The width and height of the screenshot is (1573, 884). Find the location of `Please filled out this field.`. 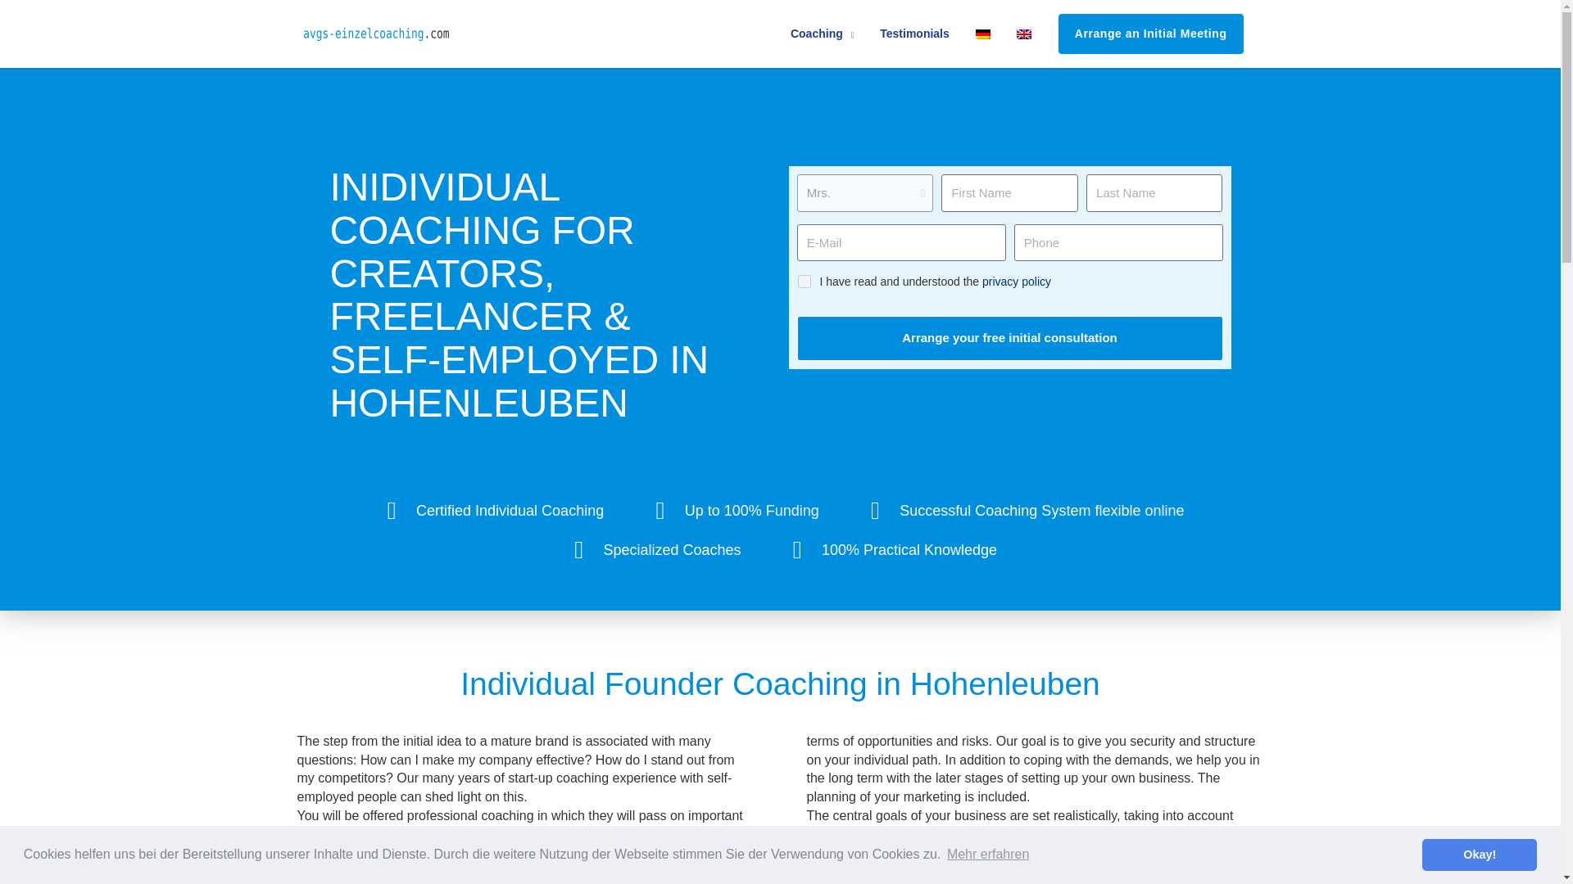

Please filled out this field. is located at coordinates (1155, 193).